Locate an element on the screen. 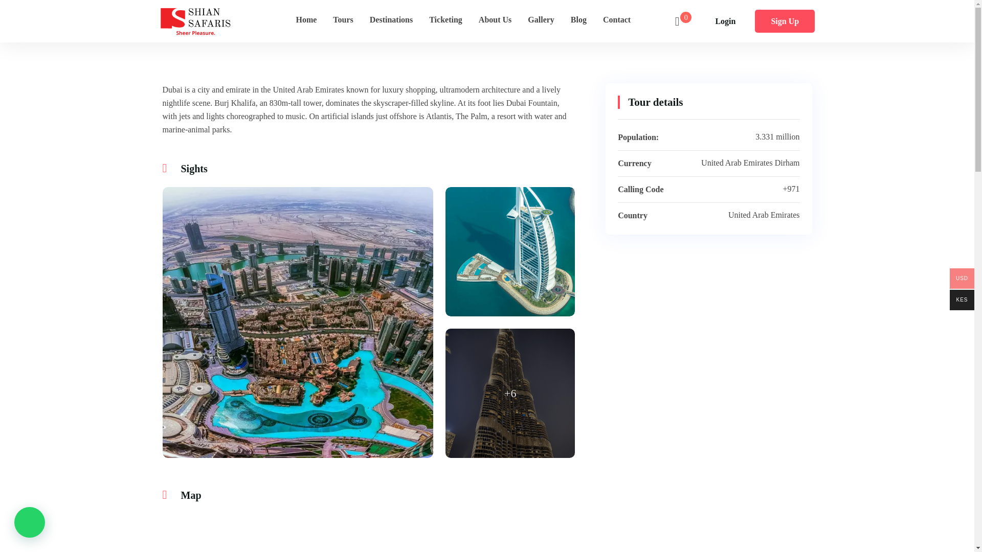 Image resolution: width=982 pixels, height=552 pixels. Login is located at coordinates (725, 21).